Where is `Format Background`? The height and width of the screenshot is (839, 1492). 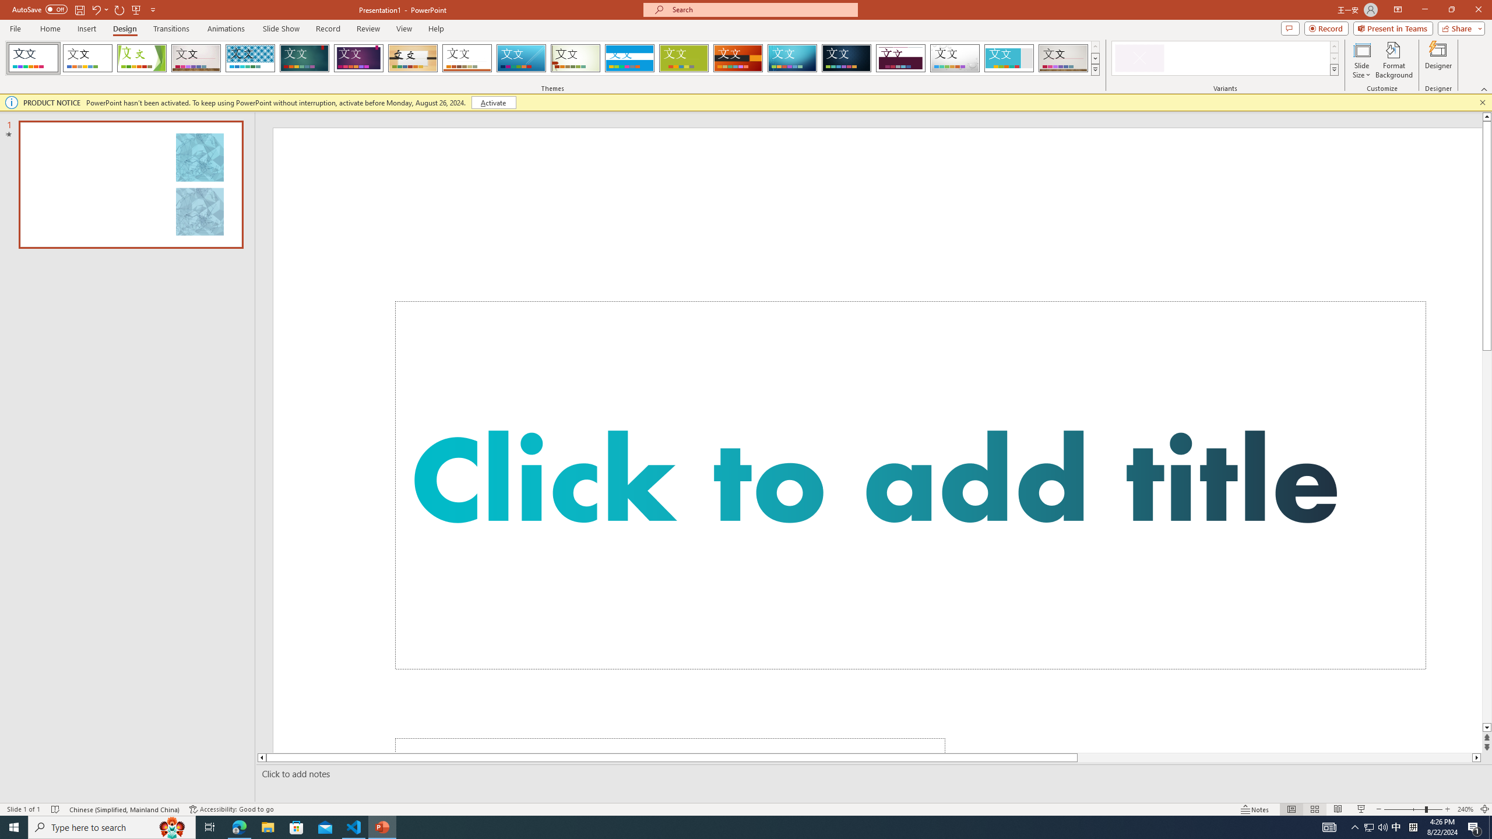 Format Background is located at coordinates (1394, 60).